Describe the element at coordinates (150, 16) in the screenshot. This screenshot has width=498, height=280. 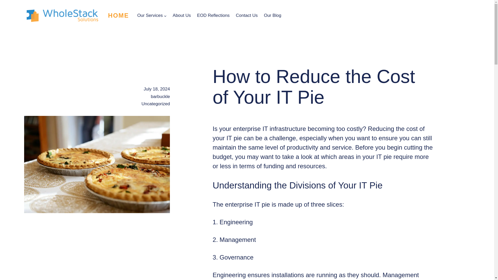
I see `Our Services` at that location.